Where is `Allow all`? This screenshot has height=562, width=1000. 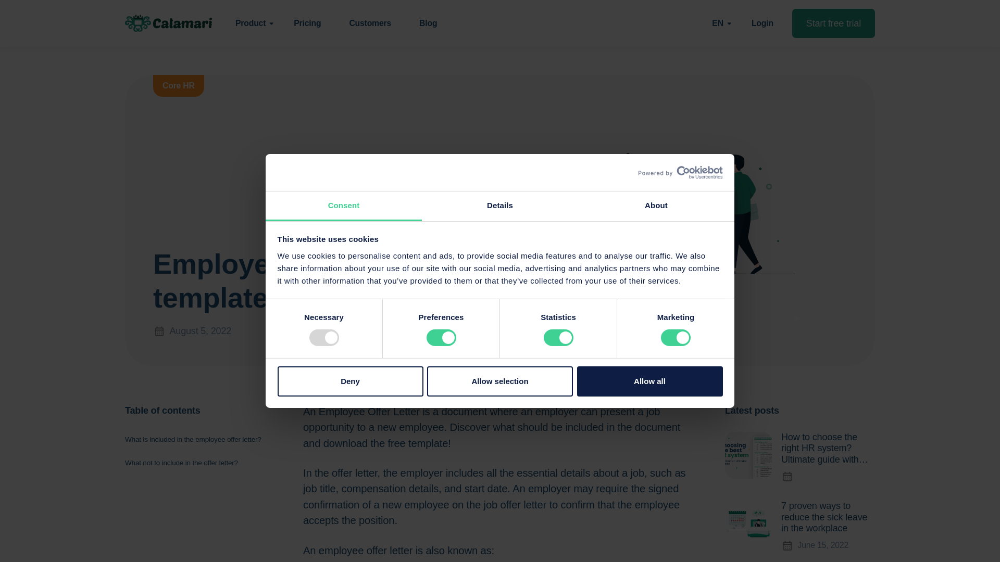
Allow all is located at coordinates (650, 381).